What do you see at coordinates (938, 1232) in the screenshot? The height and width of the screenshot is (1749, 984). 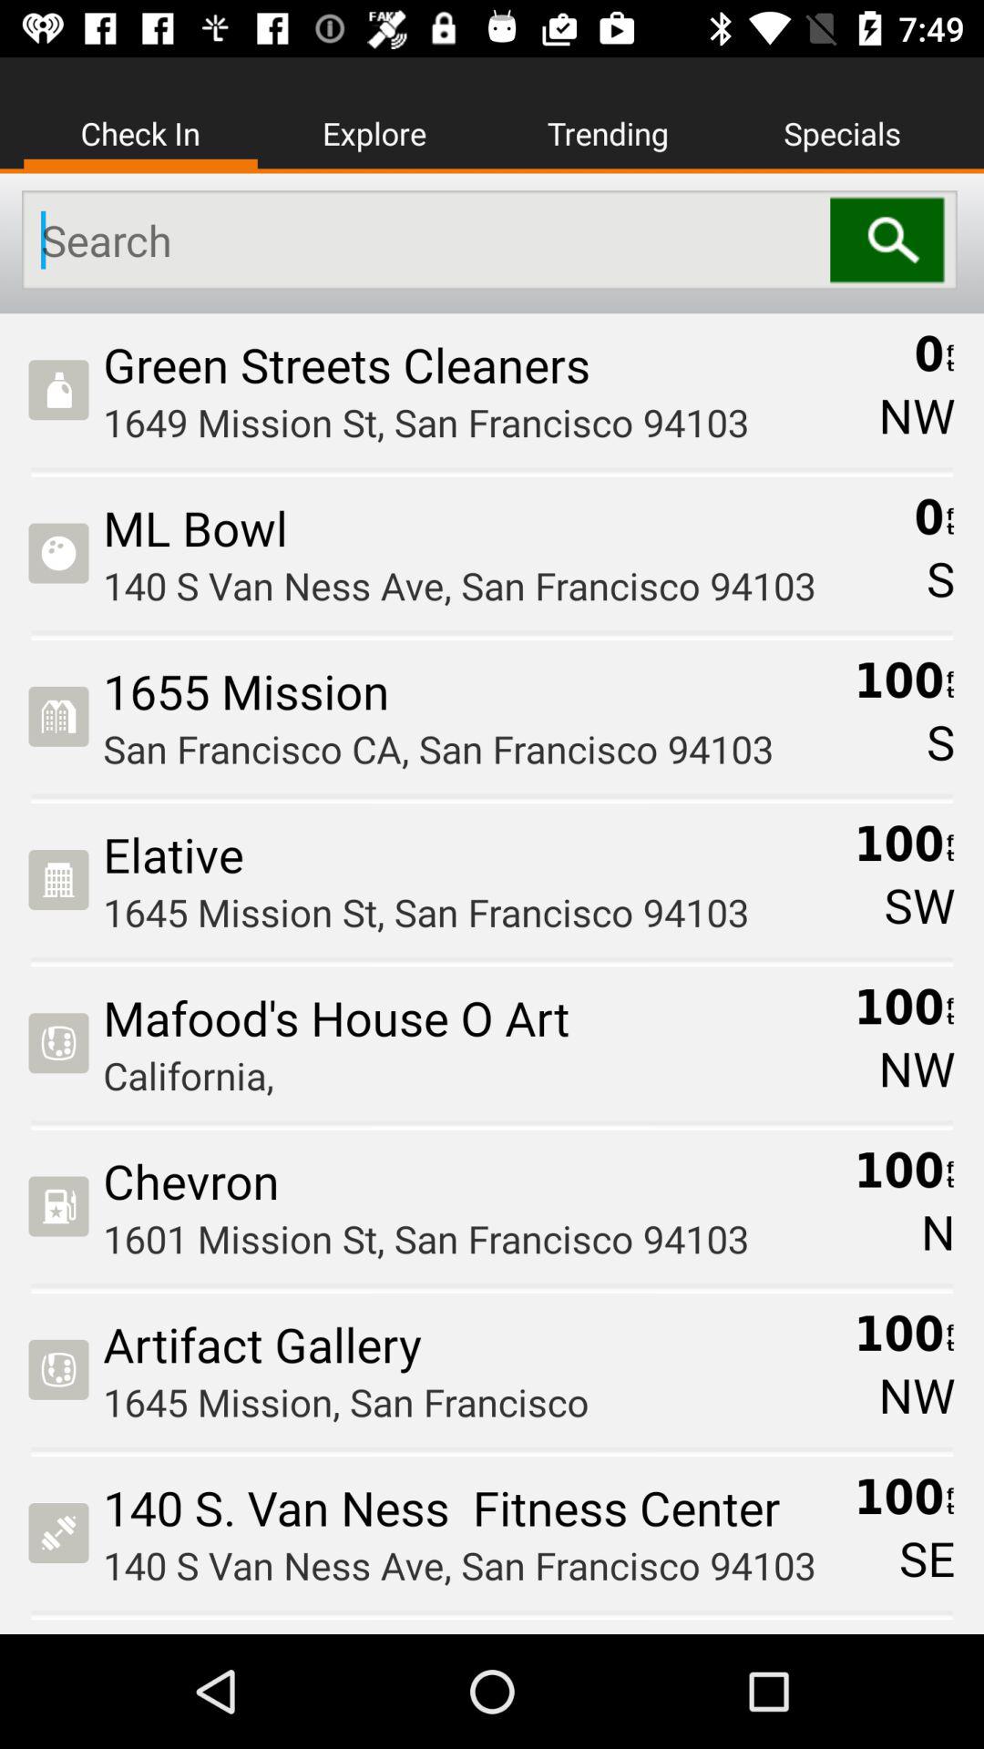 I see `choose the n icon` at bounding box center [938, 1232].